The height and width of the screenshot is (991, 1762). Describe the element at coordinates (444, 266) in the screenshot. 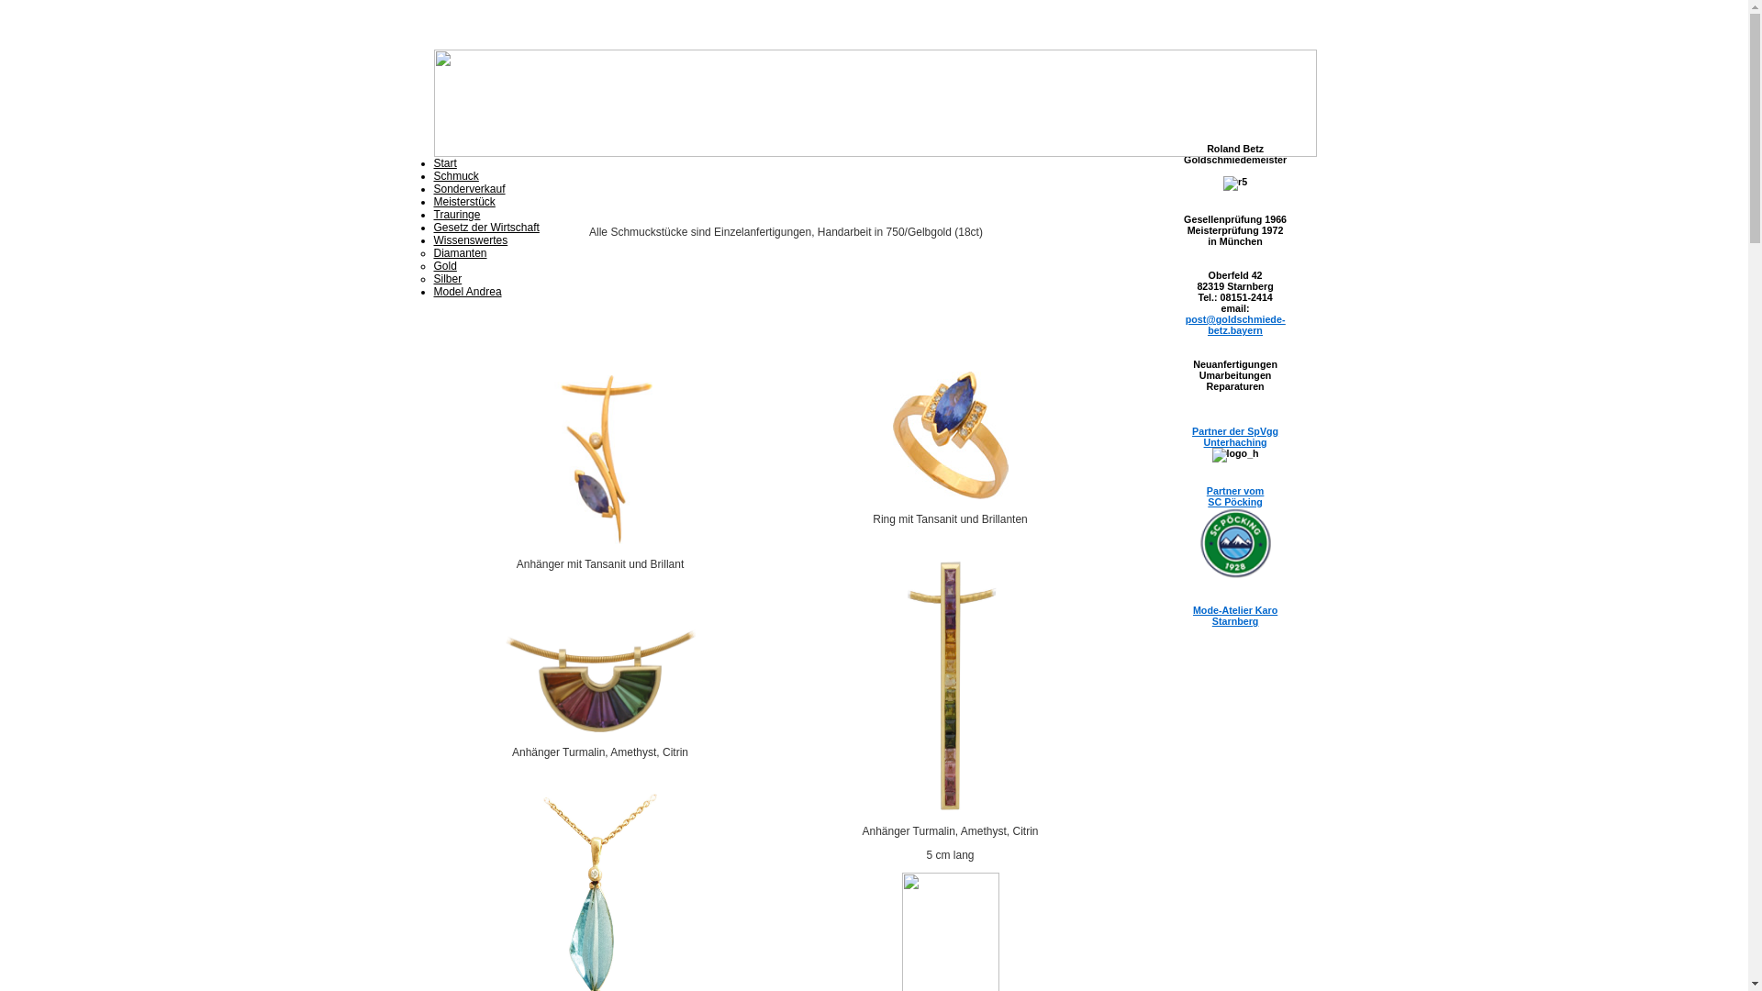

I see `Gold` at that location.